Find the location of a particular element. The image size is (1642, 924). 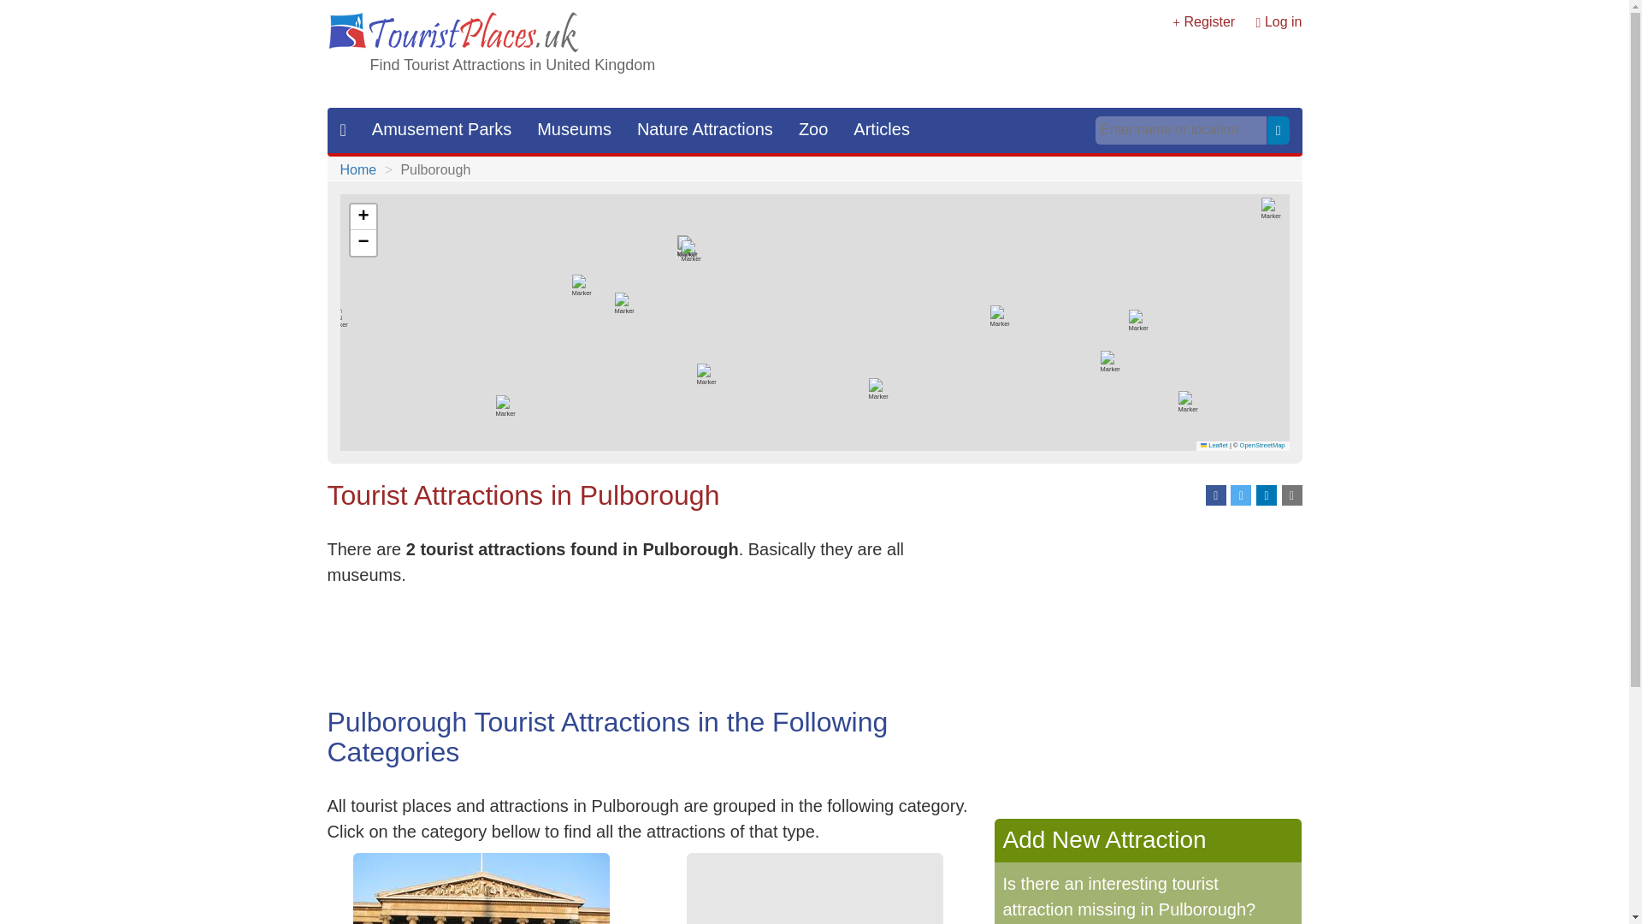

Find Tourist Attractions in United Kingdom is located at coordinates (512, 65).